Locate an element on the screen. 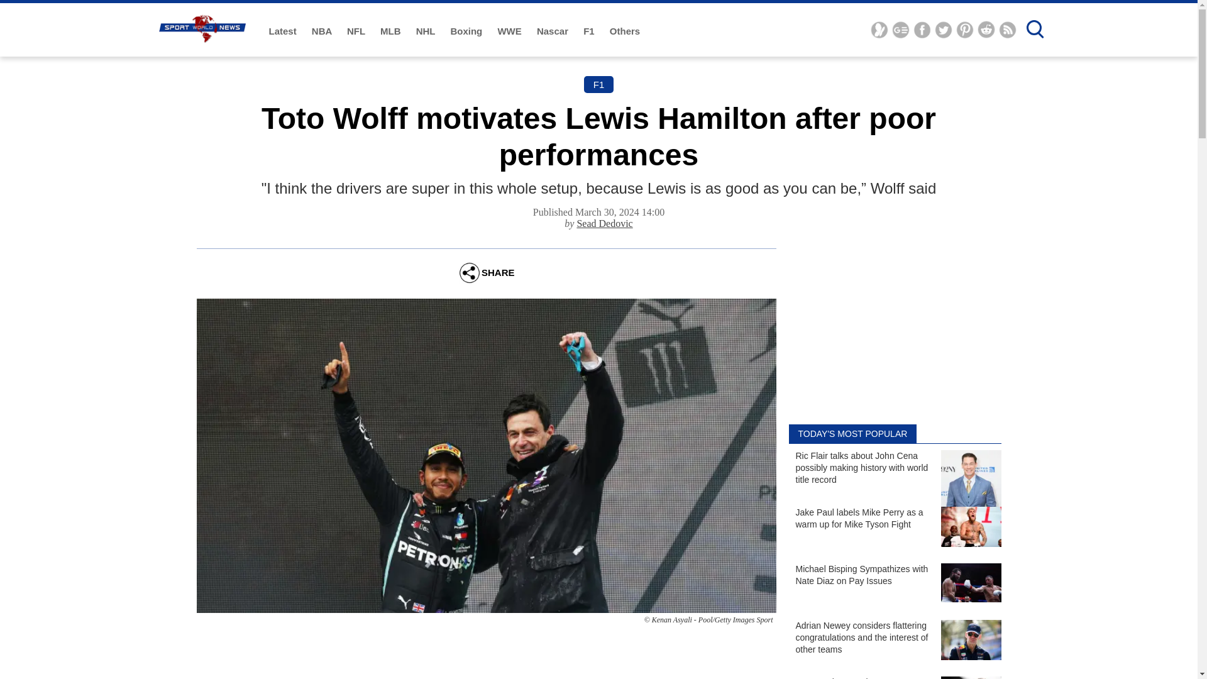 The image size is (1207, 679). WWE is located at coordinates (510, 31).